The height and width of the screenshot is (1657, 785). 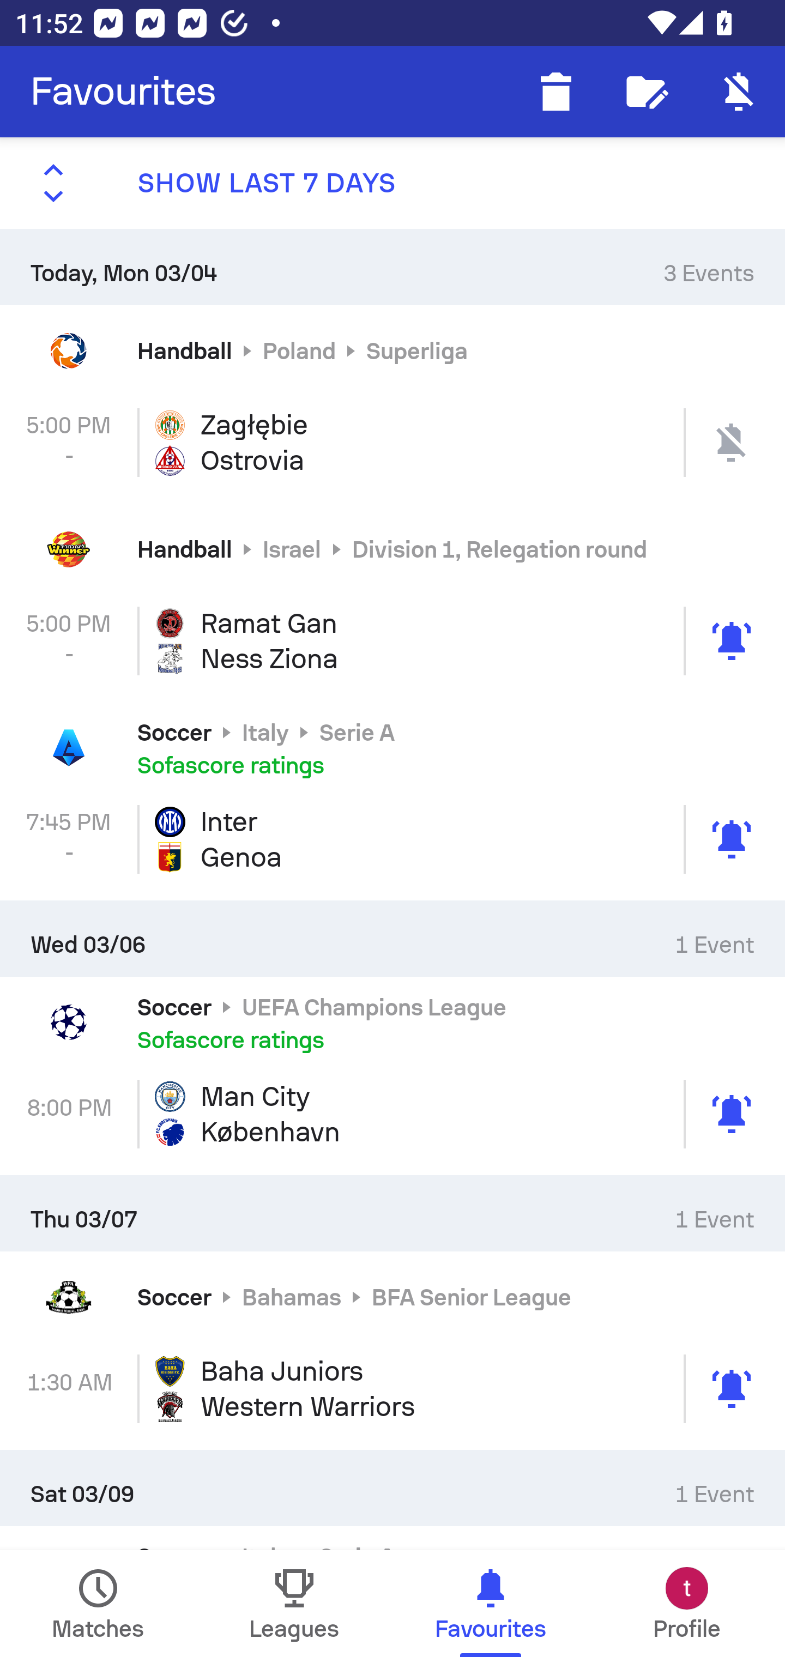 I want to click on Matches, so click(x=98, y=1604).